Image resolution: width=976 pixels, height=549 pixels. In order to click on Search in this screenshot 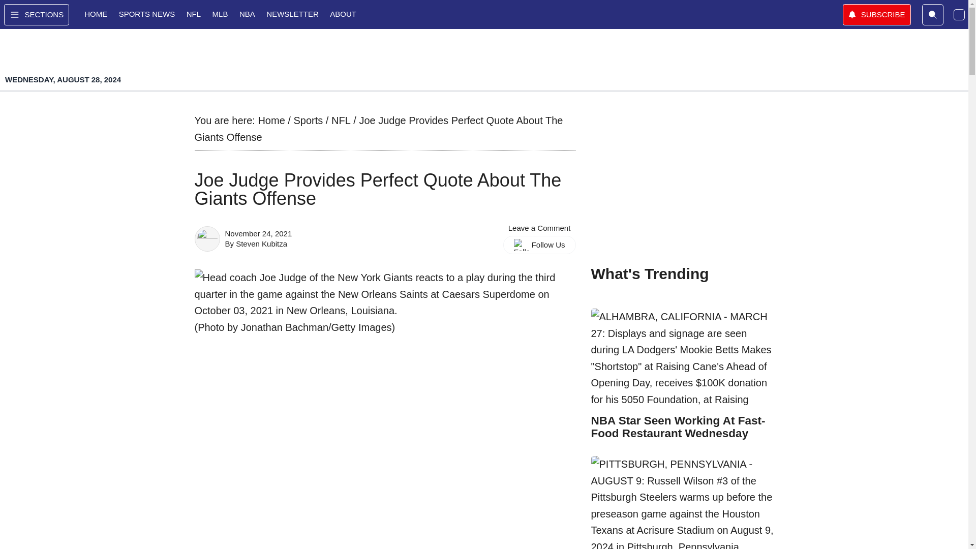, I will do `click(933, 14)`.